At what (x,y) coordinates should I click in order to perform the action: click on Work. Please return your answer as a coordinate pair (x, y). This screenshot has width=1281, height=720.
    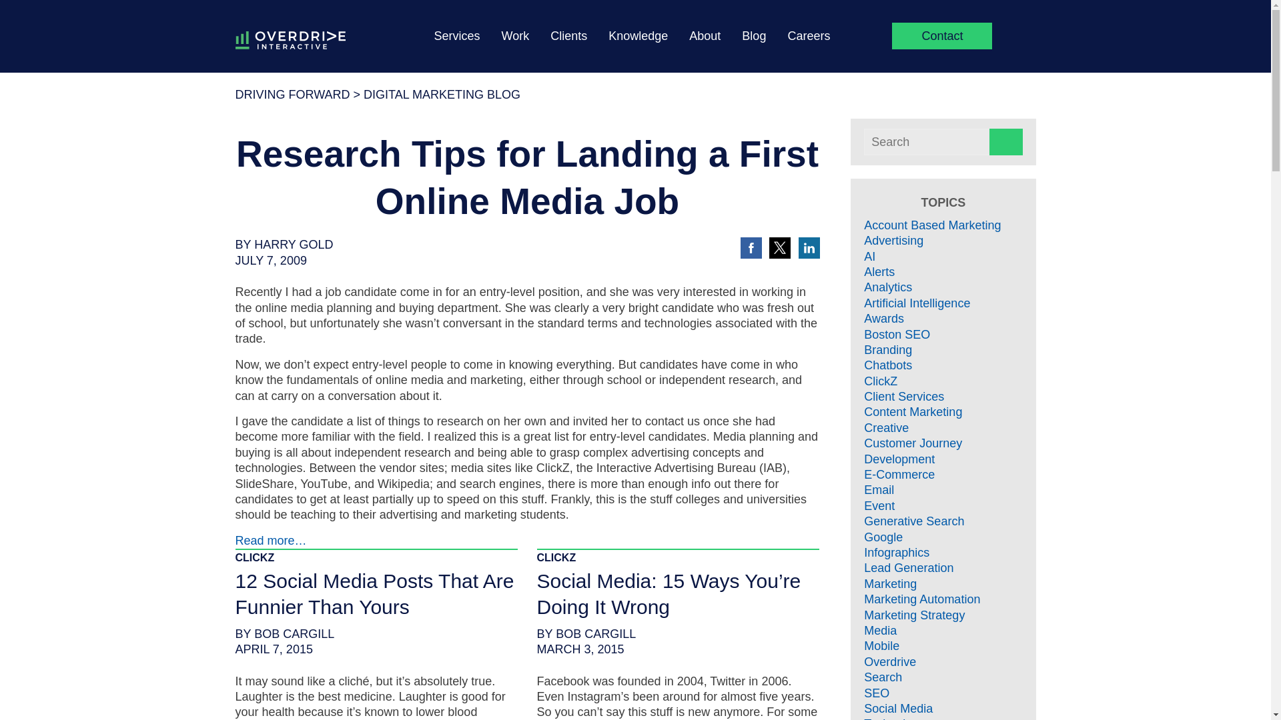
    Looking at the image, I should click on (516, 33).